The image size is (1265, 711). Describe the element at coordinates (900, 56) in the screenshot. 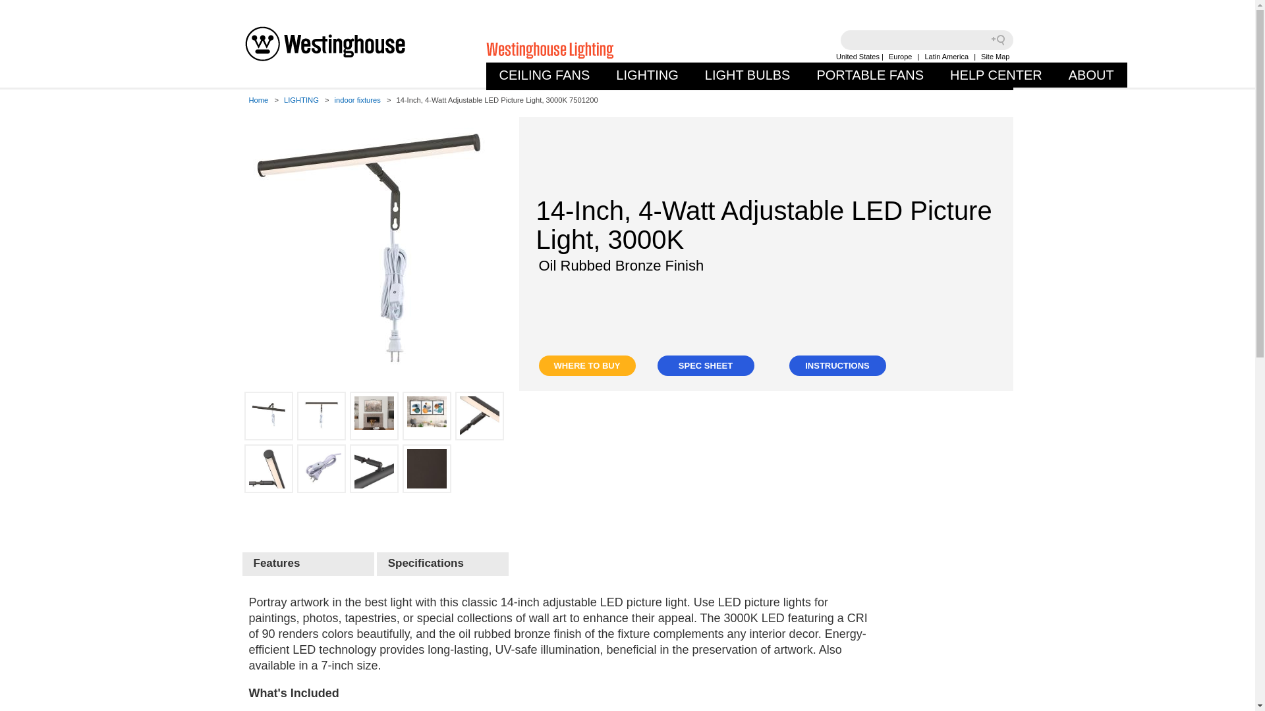

I see `Europe` at that location.